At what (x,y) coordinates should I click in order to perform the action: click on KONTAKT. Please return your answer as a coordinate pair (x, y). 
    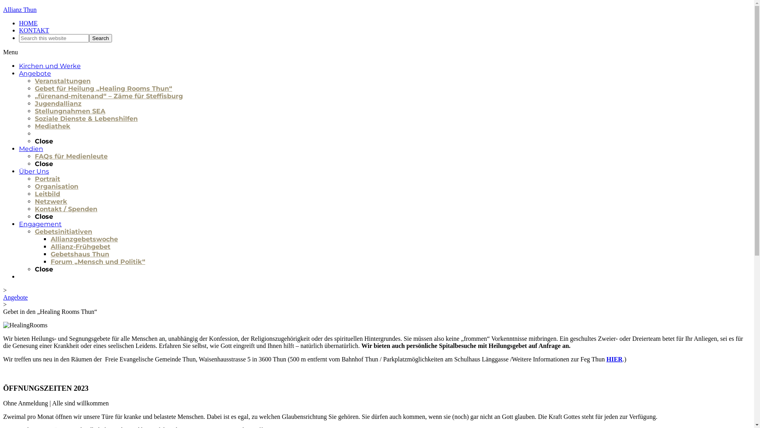
    Looking at the image, I should click on (34, 30).